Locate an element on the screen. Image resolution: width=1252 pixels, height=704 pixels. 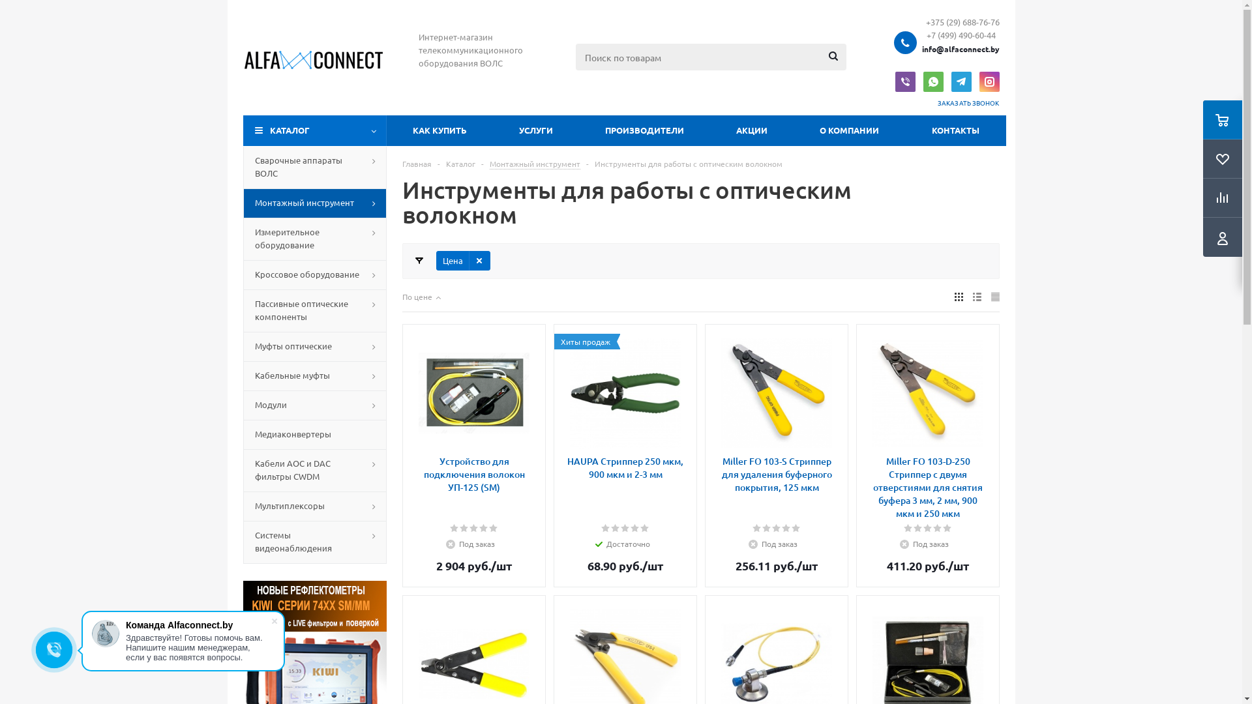
4 is located at coordinates (938, 529).